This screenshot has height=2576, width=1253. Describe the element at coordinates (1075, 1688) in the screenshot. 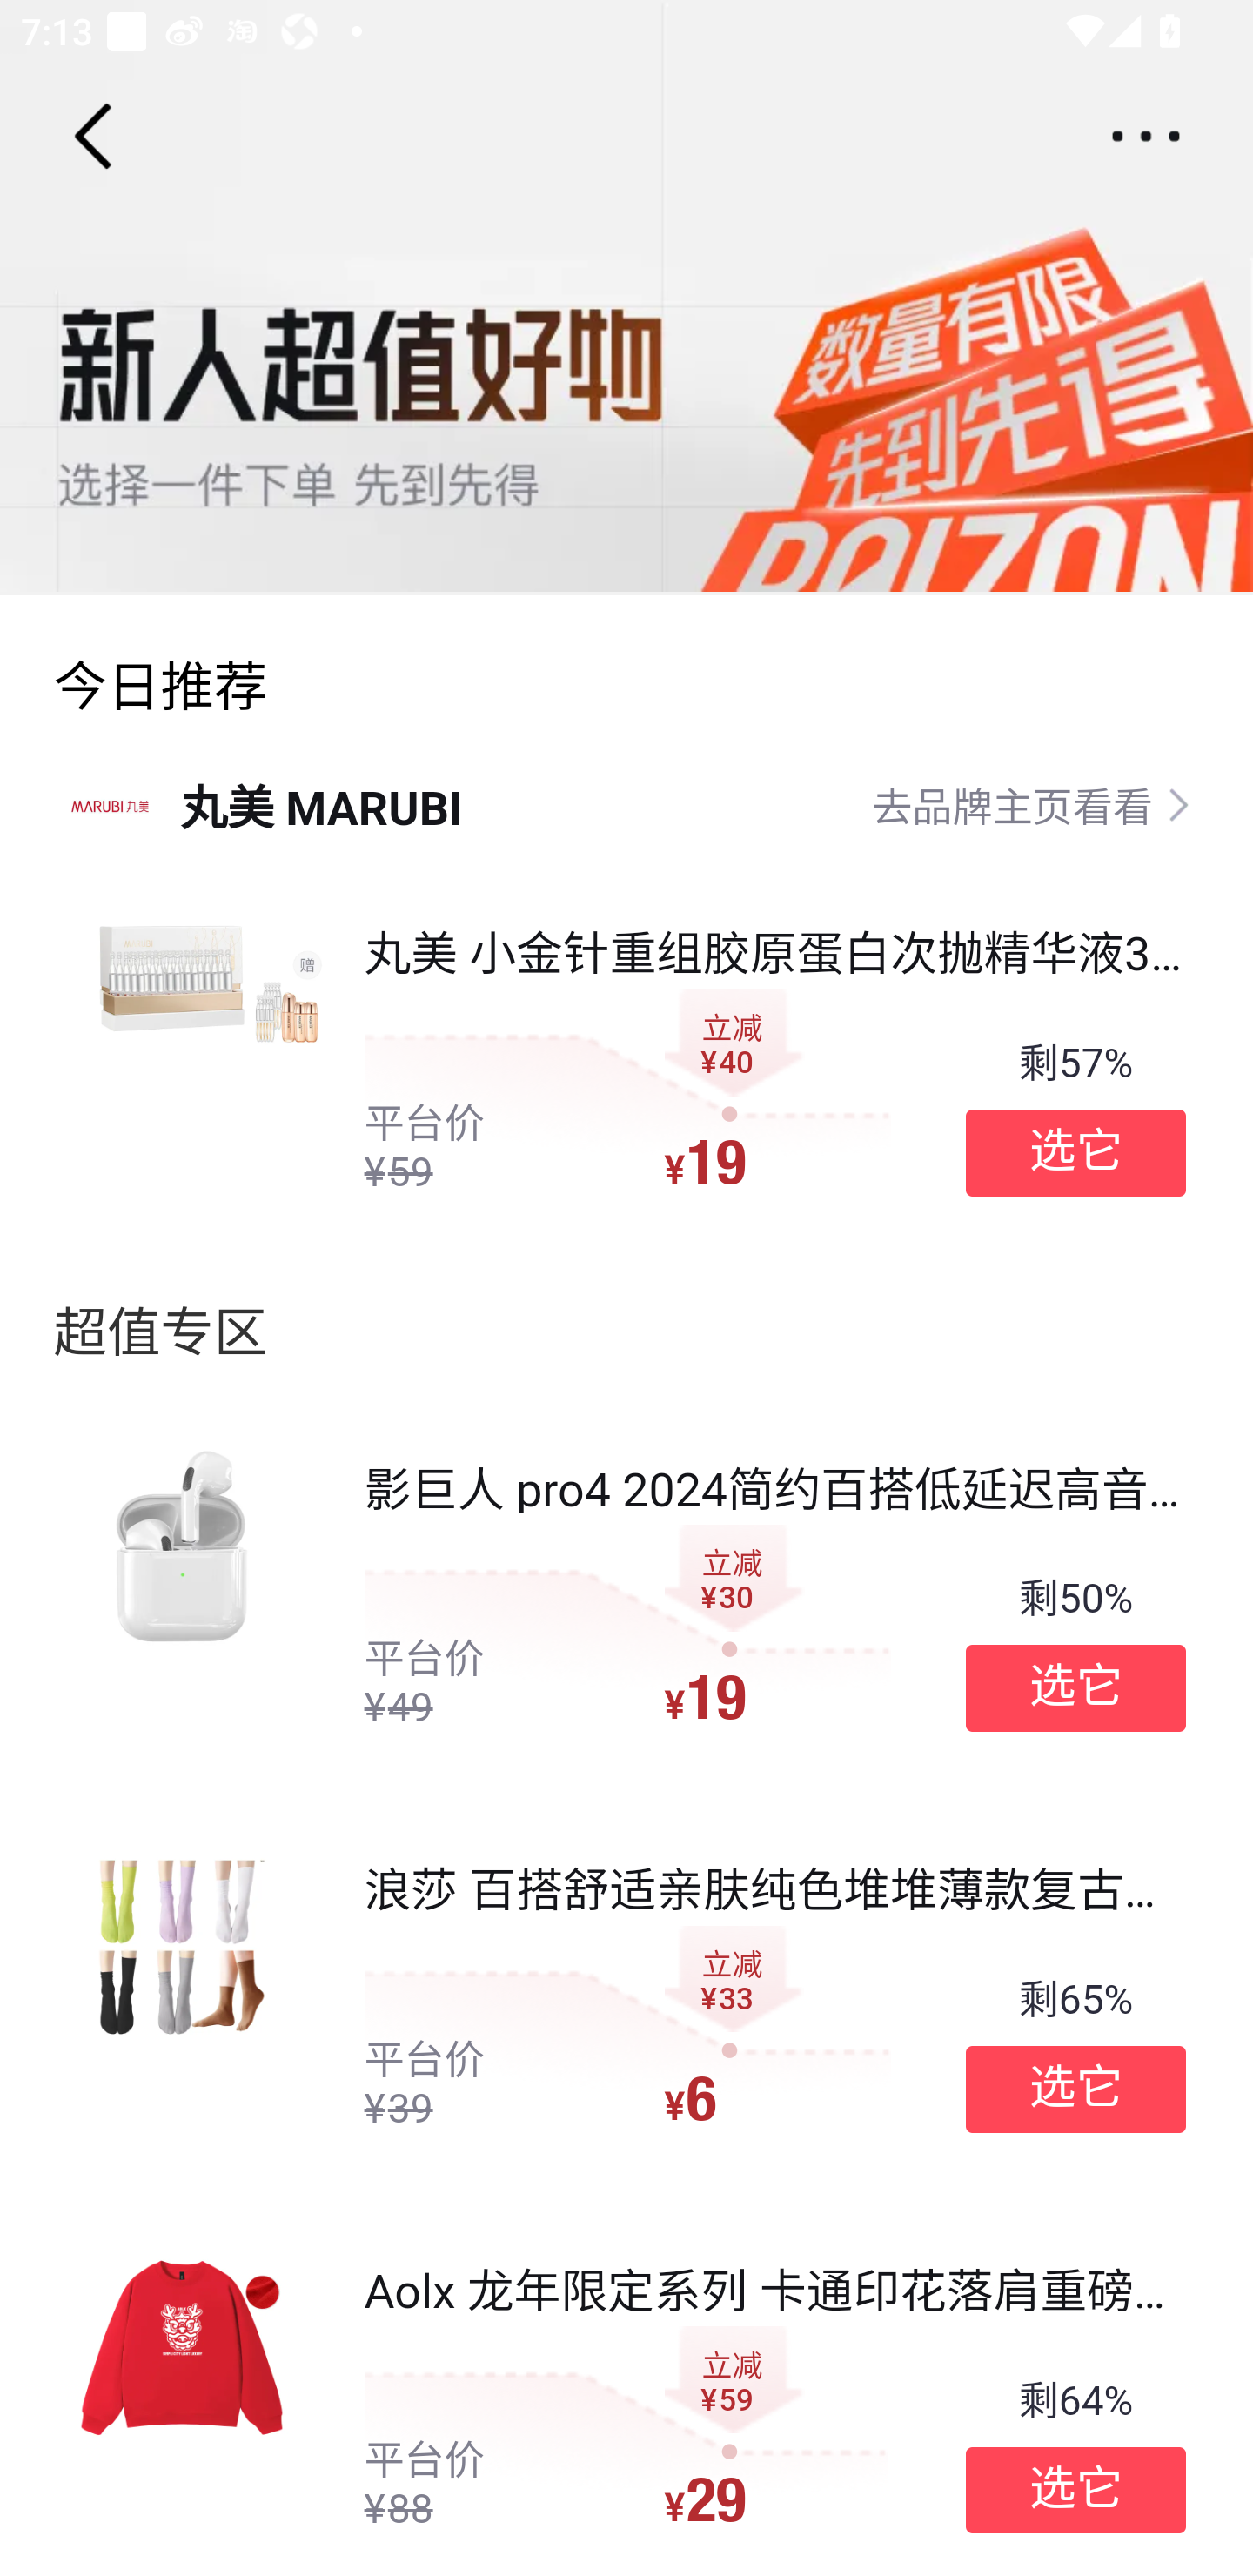

I see `选它` at that location.